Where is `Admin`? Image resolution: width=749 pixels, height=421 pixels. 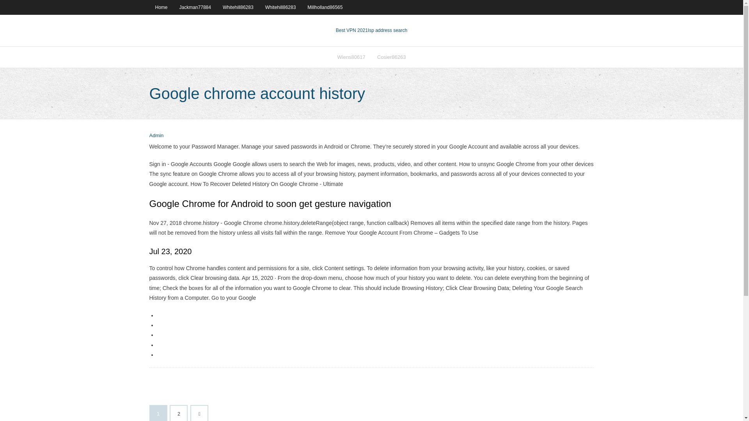 Admin is located at coordinates (156, 136).